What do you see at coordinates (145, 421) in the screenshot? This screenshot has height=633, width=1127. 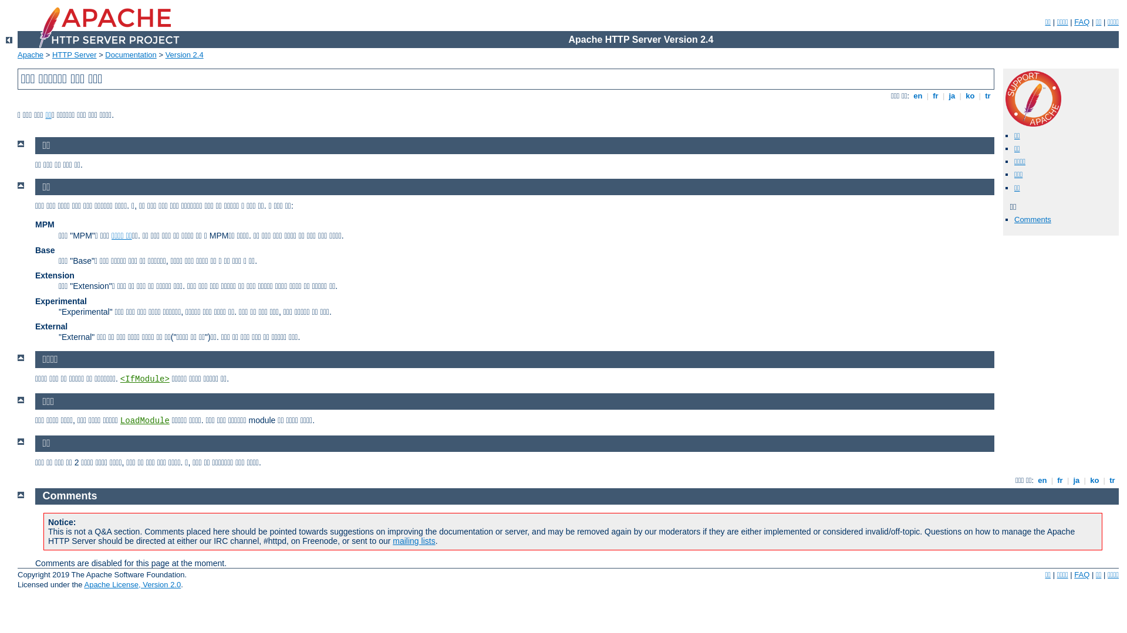 I see `LoadModule` at bounding box center [145, 421].